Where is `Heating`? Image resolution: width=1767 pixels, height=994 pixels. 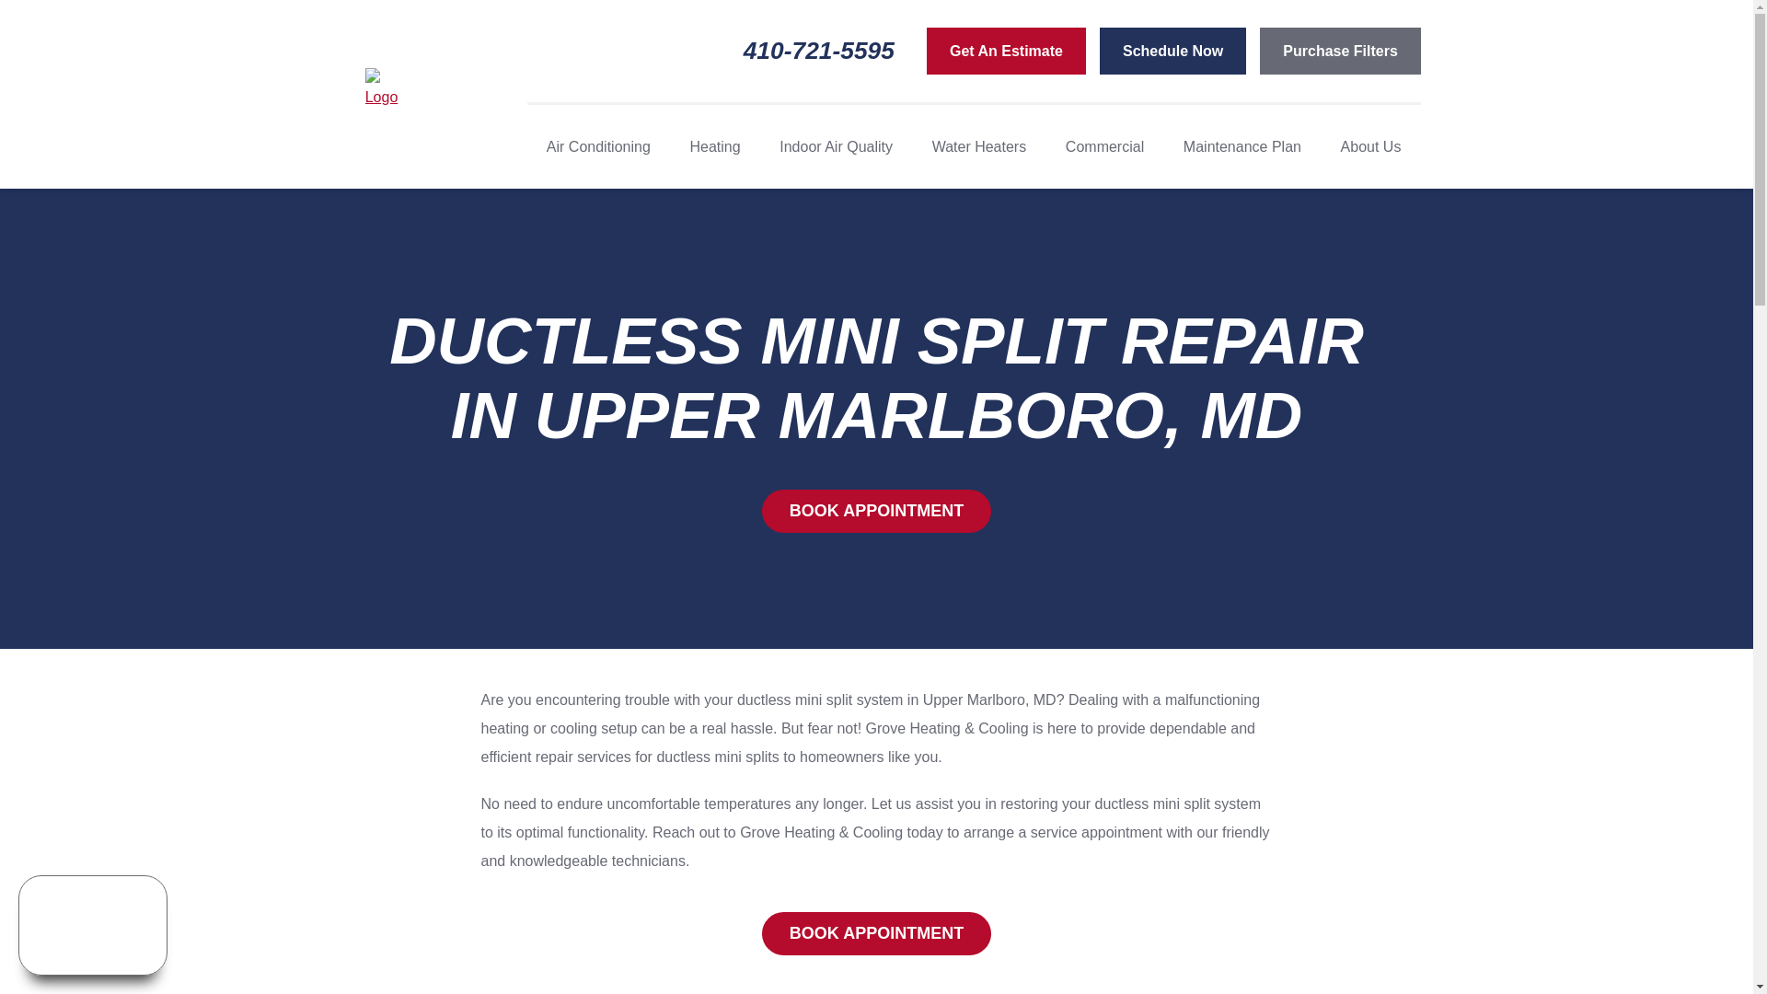 Heating is located at coordinates (714, 147).